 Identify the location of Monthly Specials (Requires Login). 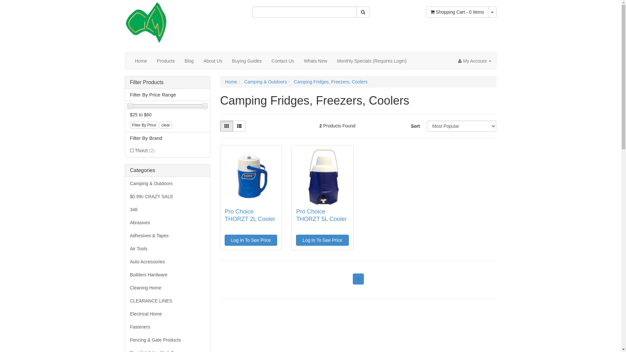
(372, 61).